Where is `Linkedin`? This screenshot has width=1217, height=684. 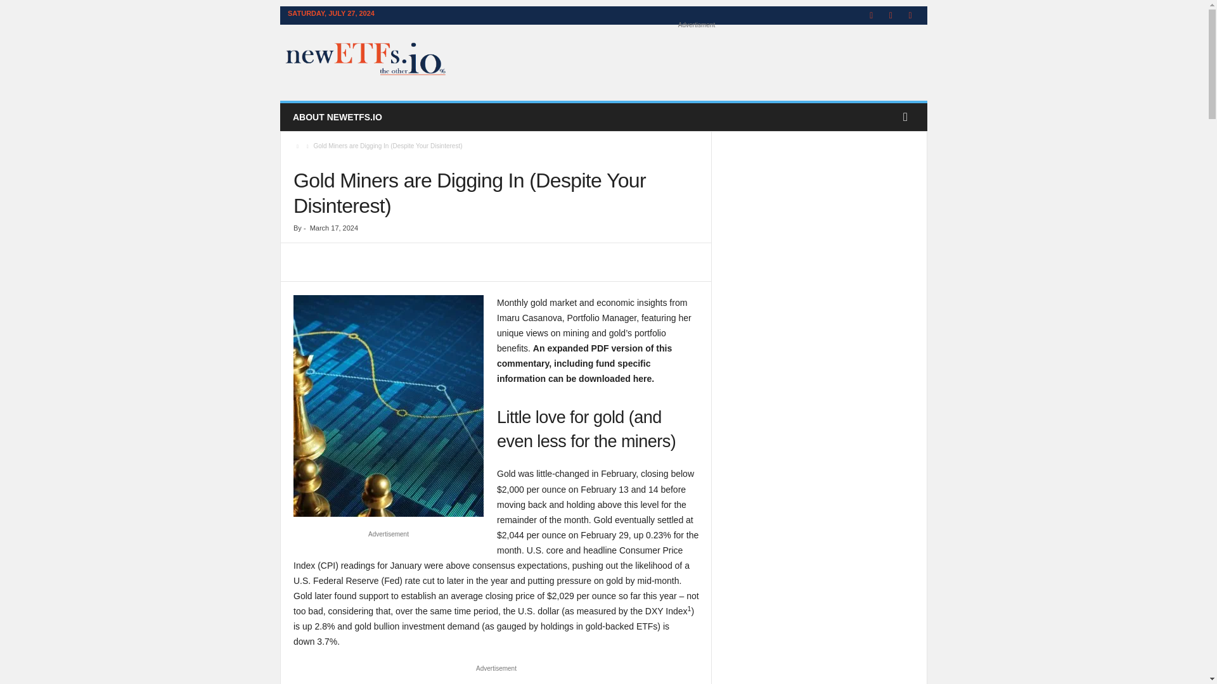
Linkedin is located at coordinates (890, 15).